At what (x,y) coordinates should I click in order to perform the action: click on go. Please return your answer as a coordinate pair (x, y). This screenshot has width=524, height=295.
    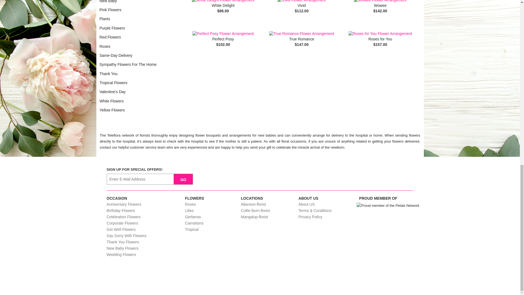
    Looking at the image, I should click on (183, 179).